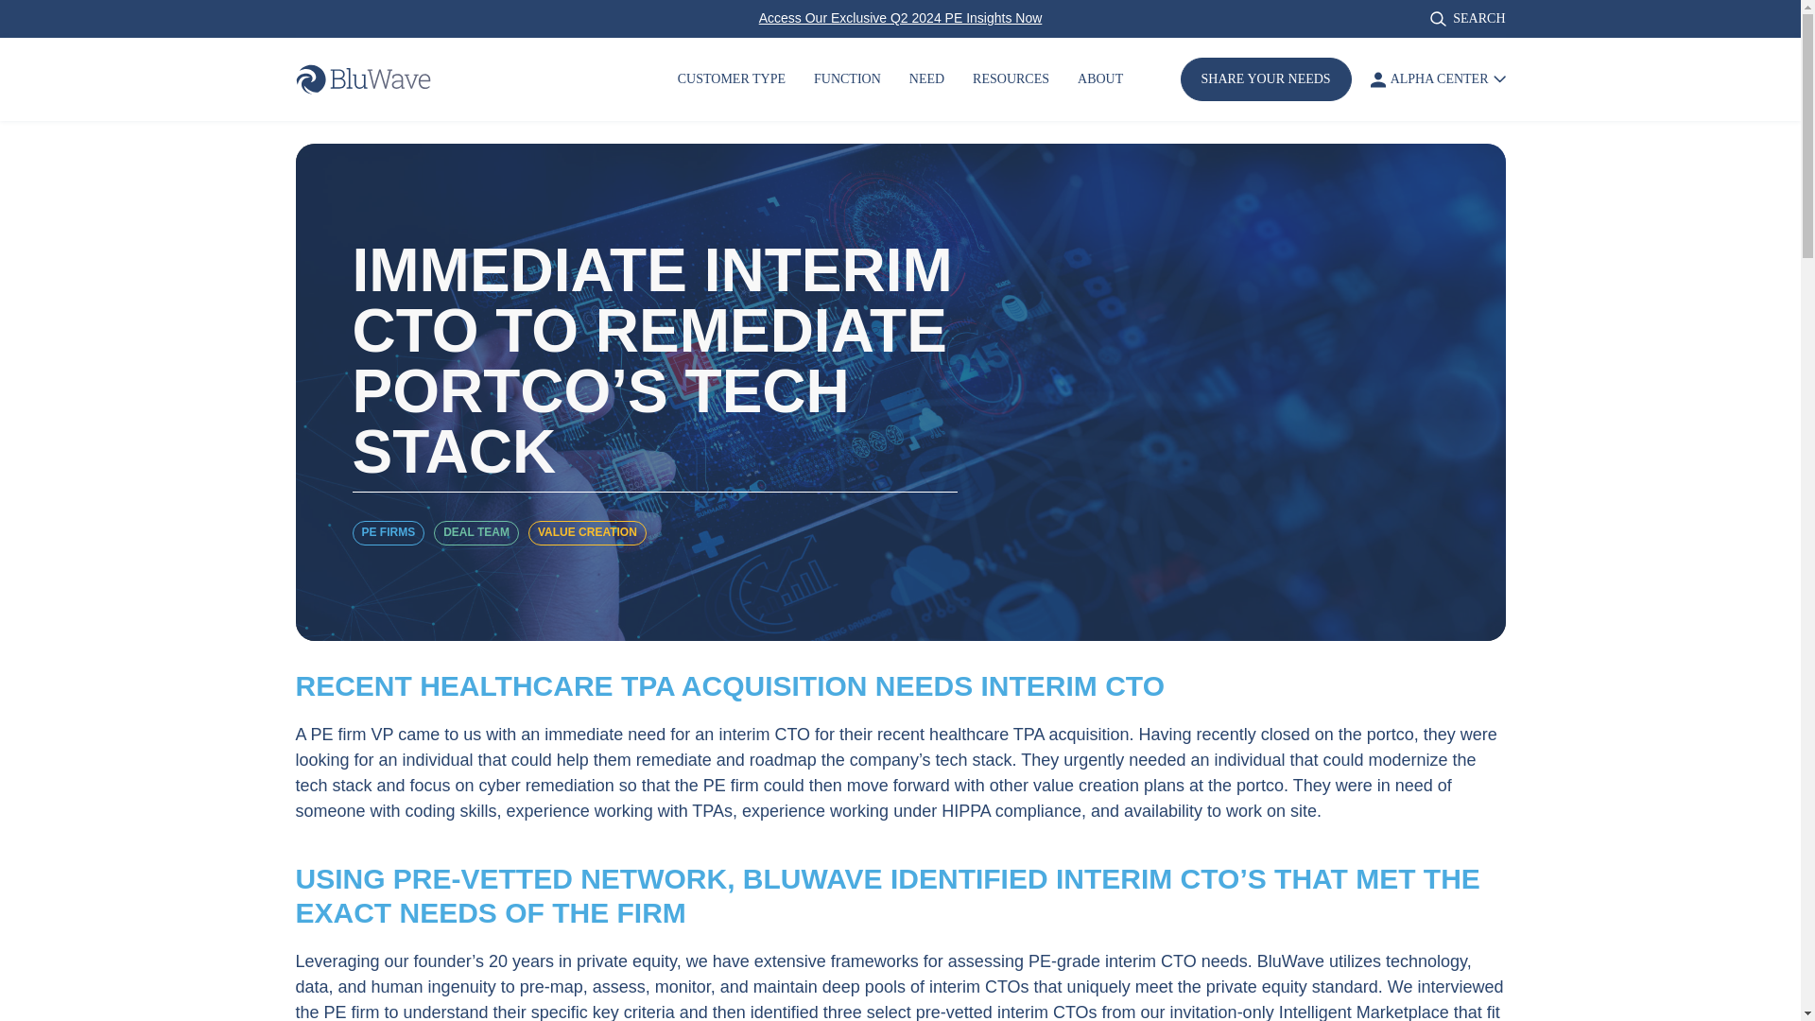 The image size is (1815, 1021). What do you see at coordinates (1011, 79) in the screenshot?
I see `RESOURCES` at bounding box center [1011, 79].